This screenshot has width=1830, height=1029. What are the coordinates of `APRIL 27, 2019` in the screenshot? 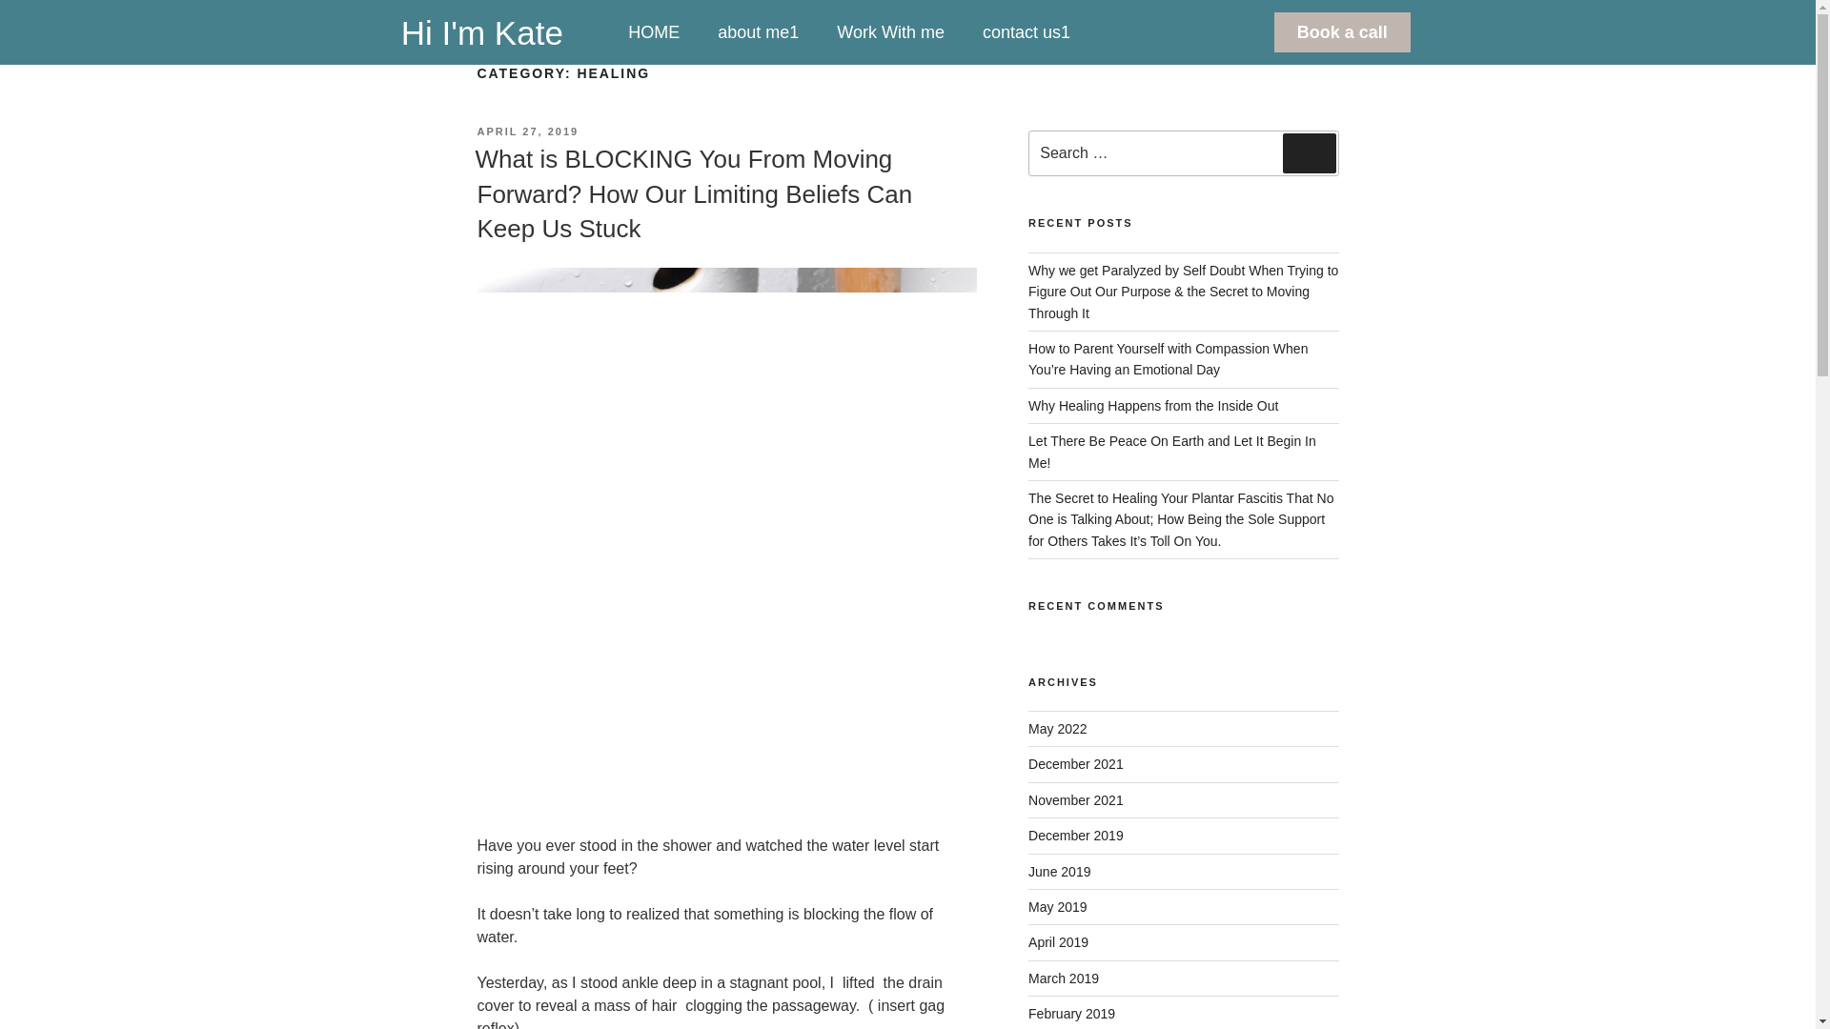 It's located at (526, 131).